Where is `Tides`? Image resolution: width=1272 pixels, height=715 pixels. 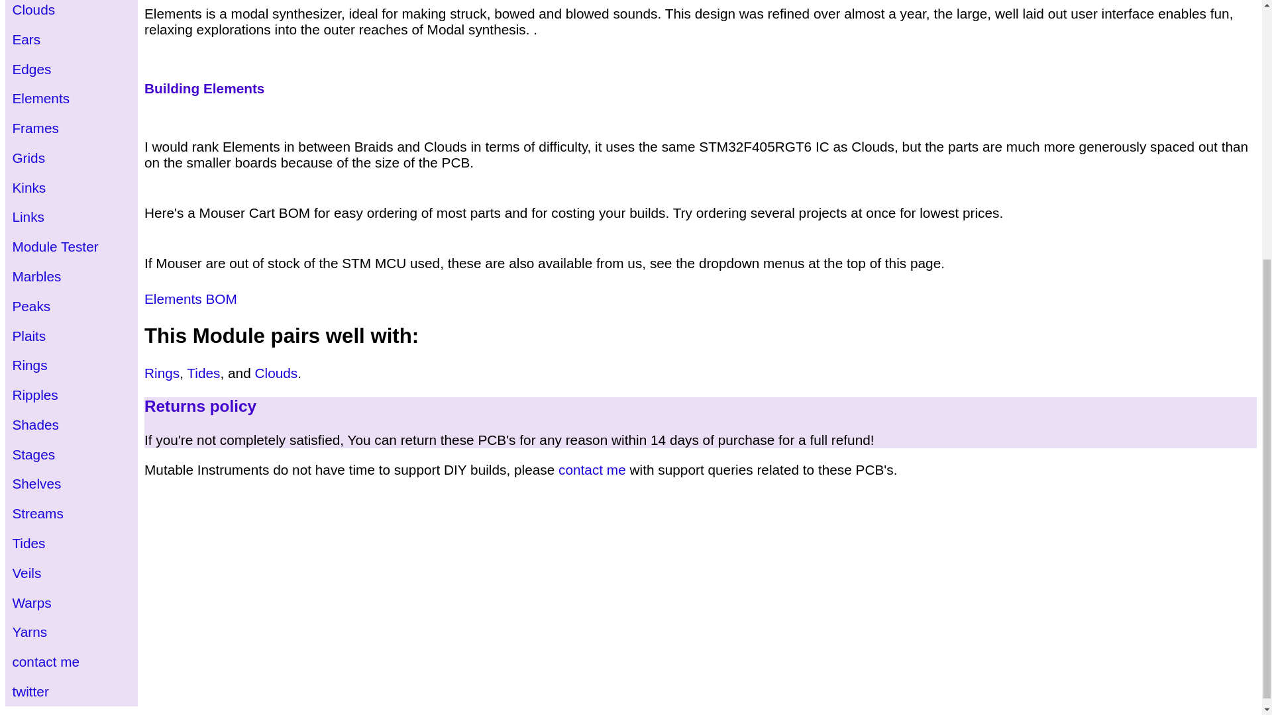 Tides is located at coordinates (28, 543).